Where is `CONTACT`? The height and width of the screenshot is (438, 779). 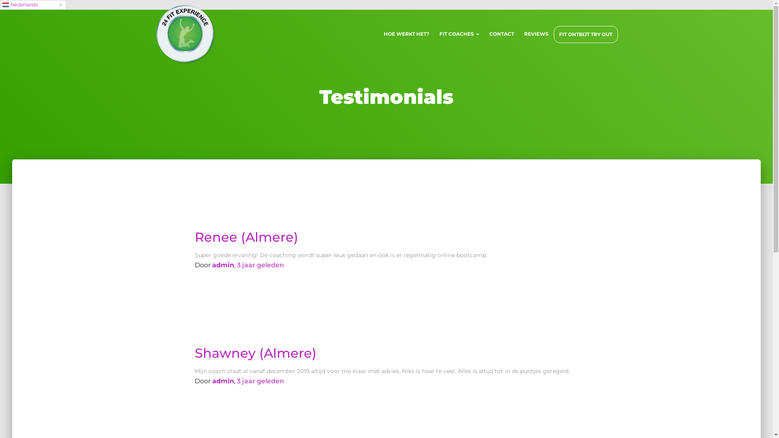 CONTACT is located at coordinates (502, 34).